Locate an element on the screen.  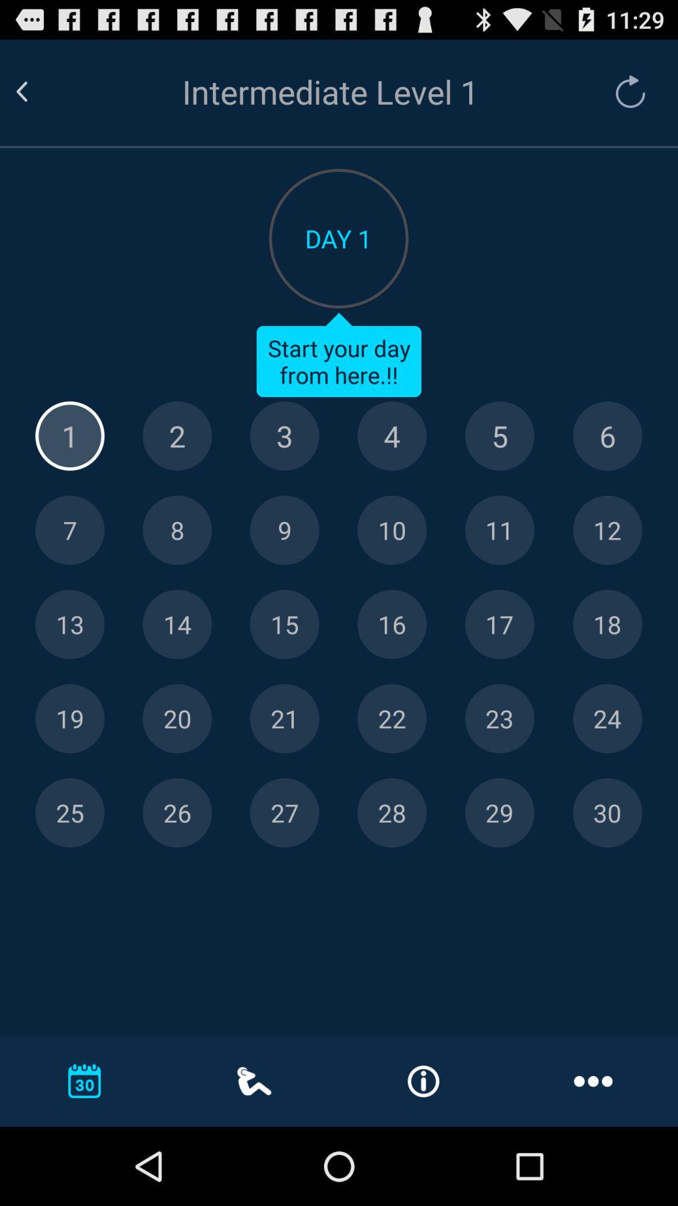
day 29 is located at coordinates (500, 813).